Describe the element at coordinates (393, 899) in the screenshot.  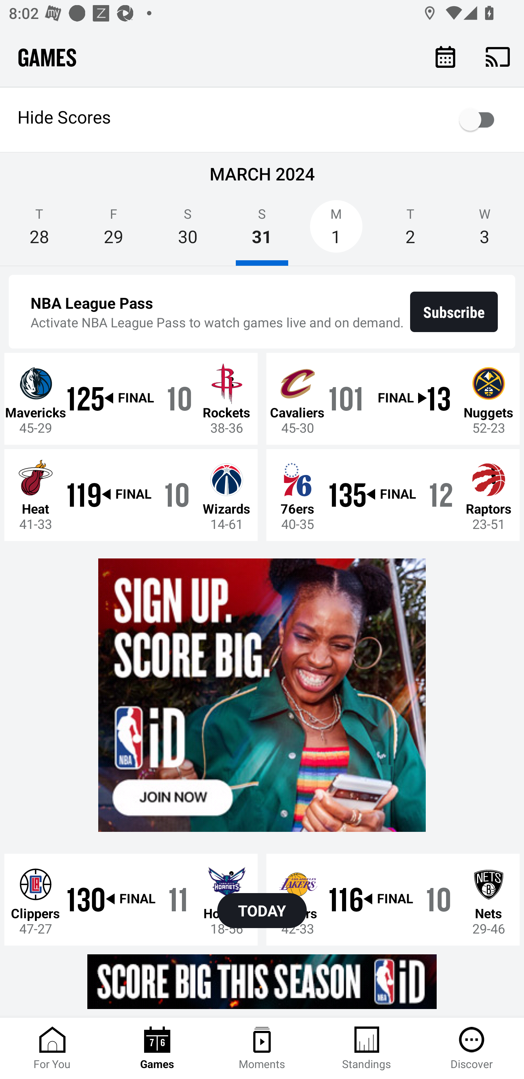
I see `Lakers 42-33 116 FINAL 104 Nets 29-46` at that location.